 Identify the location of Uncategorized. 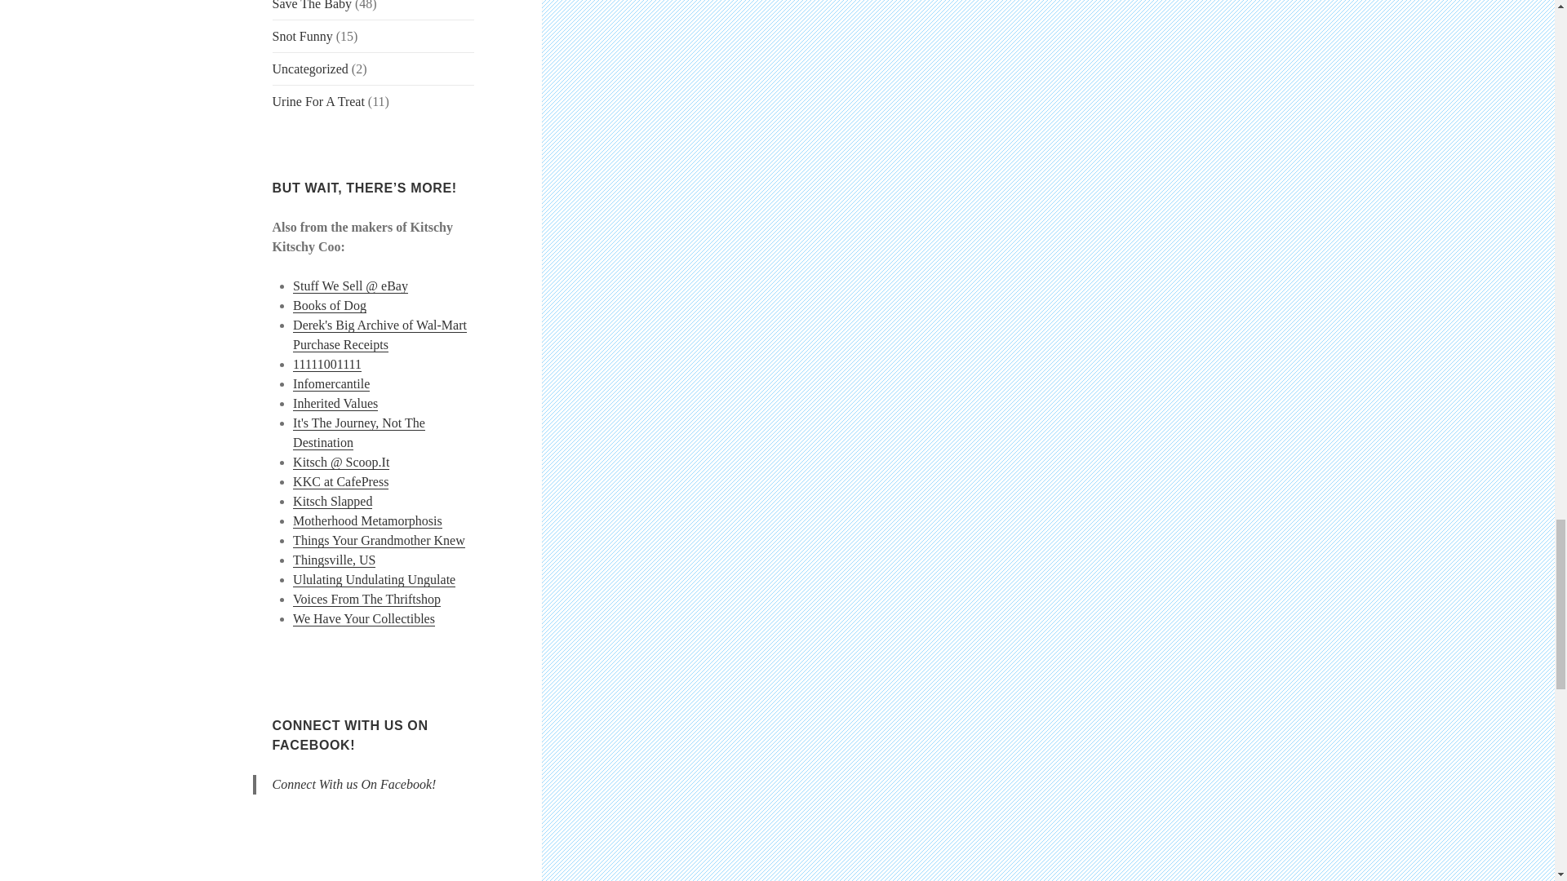
(310, 69).